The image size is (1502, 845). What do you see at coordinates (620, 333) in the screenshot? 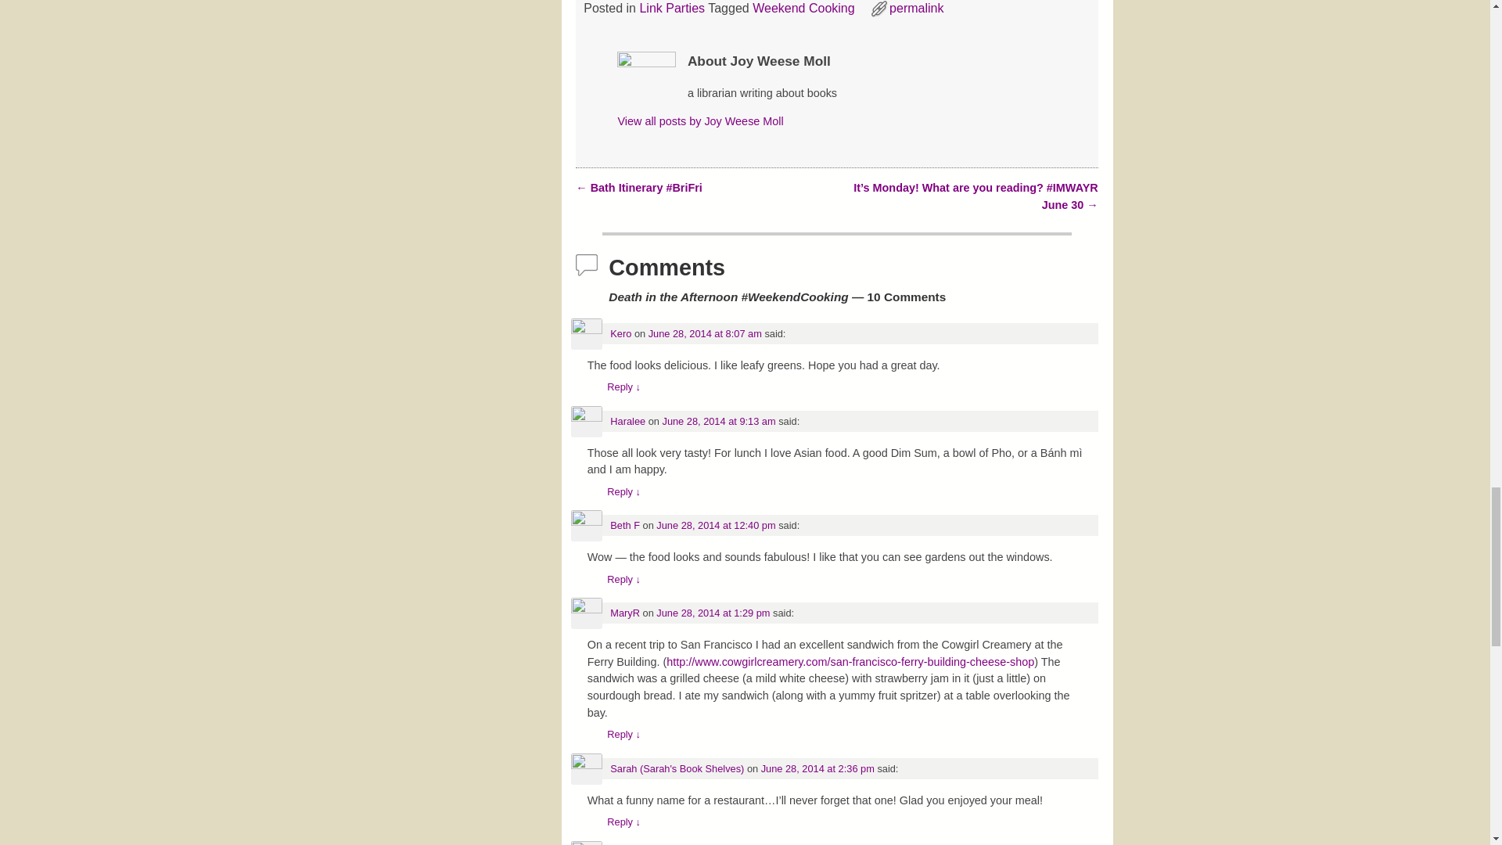
I see `Kero` at bounding box center [620, 333].